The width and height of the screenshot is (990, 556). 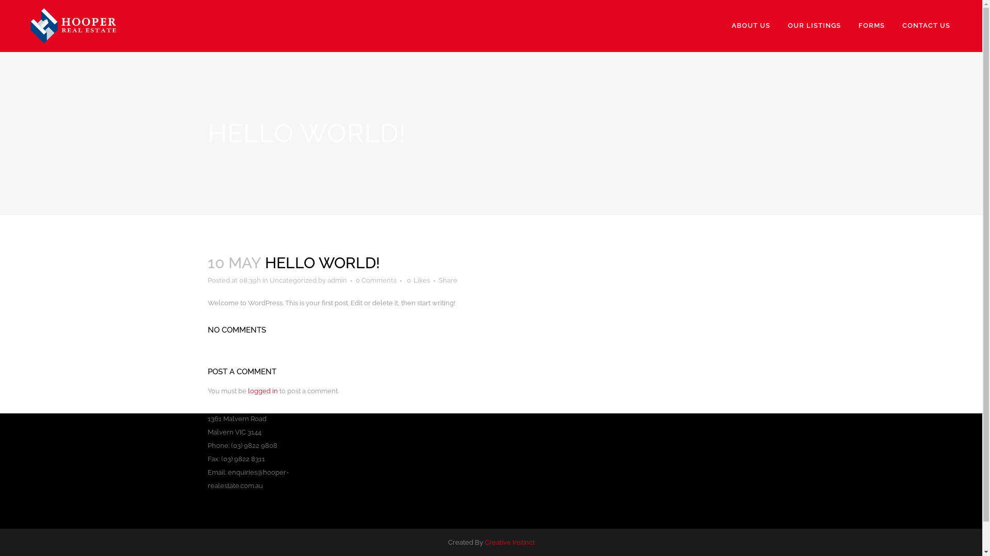 I want to click on FORMS, so click(x=871, y=26).